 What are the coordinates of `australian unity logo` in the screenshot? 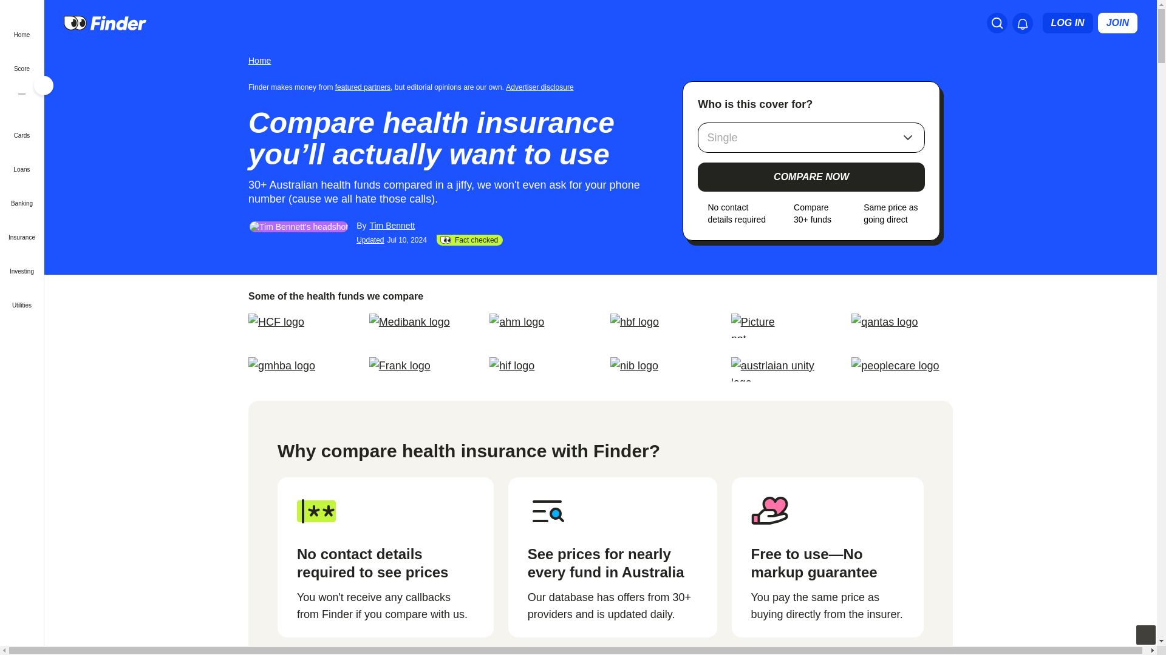 It's located at (781, 369).